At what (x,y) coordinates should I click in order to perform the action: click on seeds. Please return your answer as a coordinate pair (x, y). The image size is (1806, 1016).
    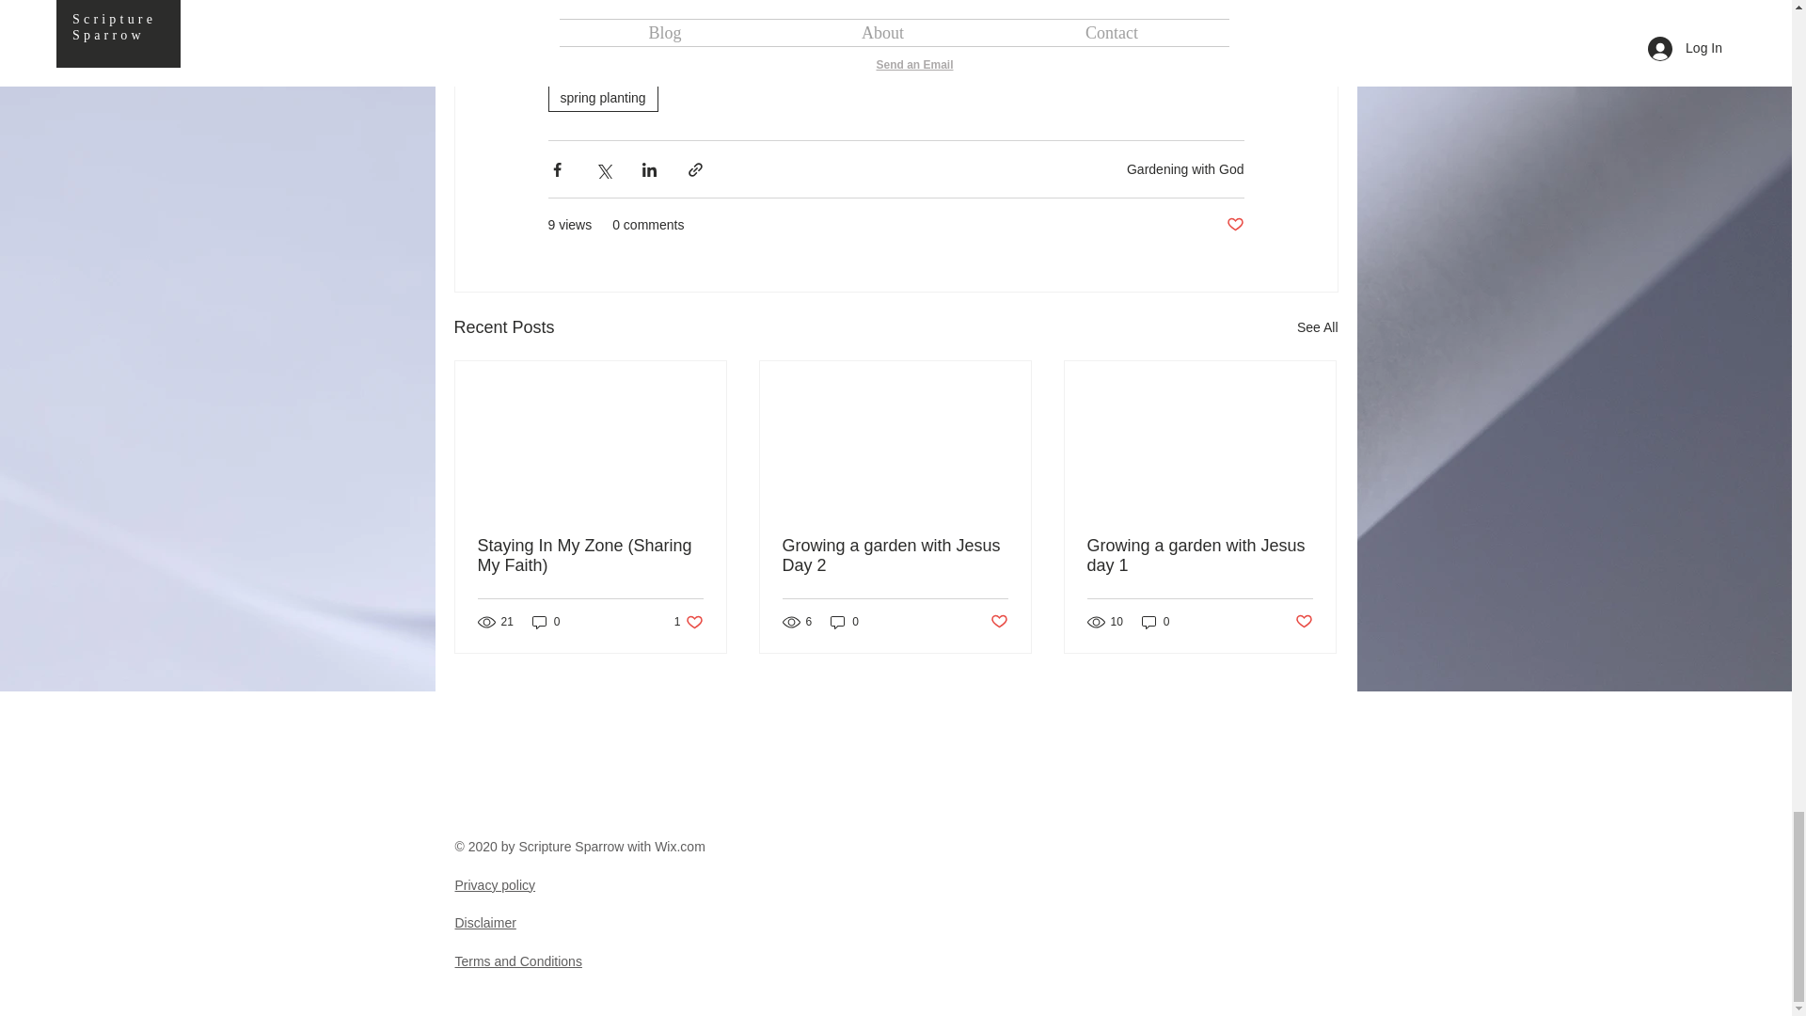
    Looking at the image, I should click on (1186, 62).